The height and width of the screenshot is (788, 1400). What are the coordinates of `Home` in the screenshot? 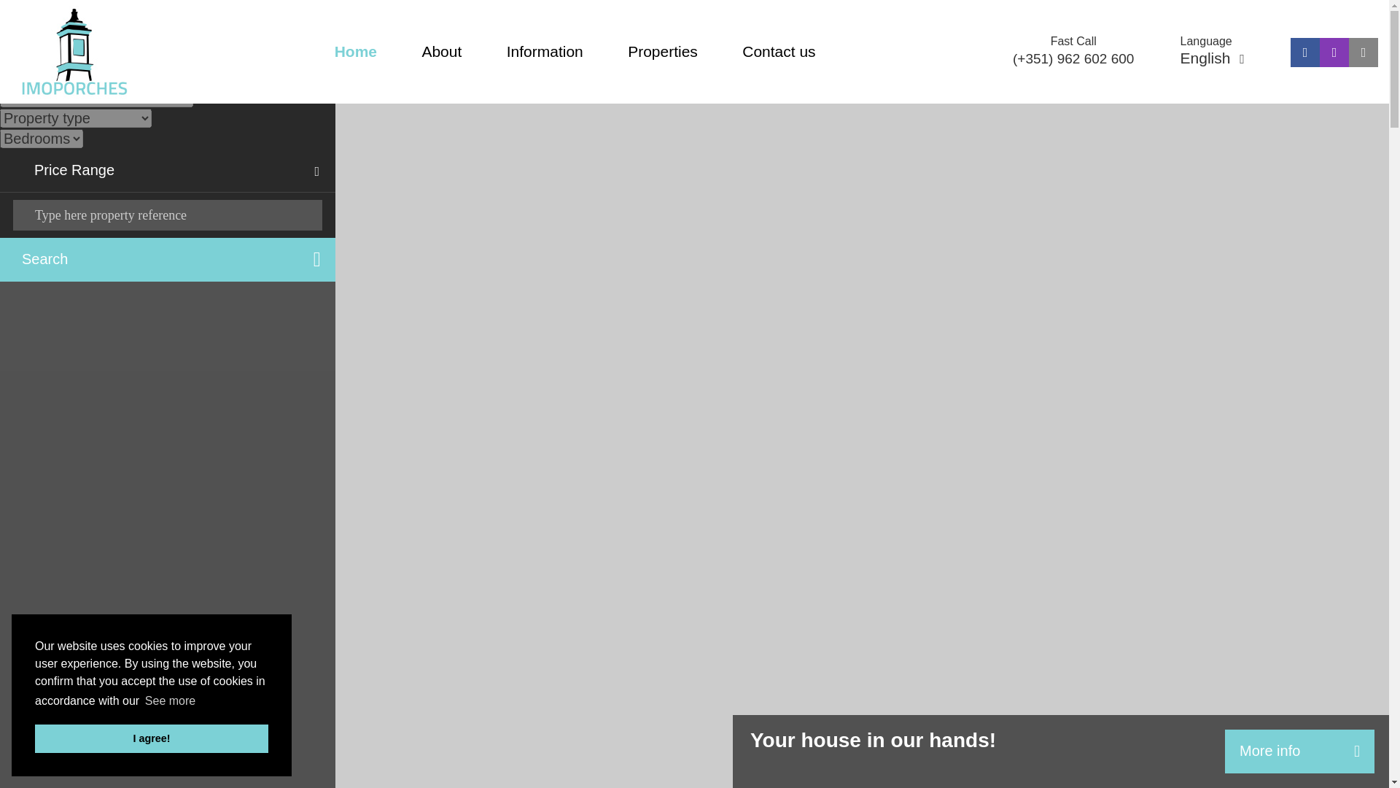 It's located at (355, 51).